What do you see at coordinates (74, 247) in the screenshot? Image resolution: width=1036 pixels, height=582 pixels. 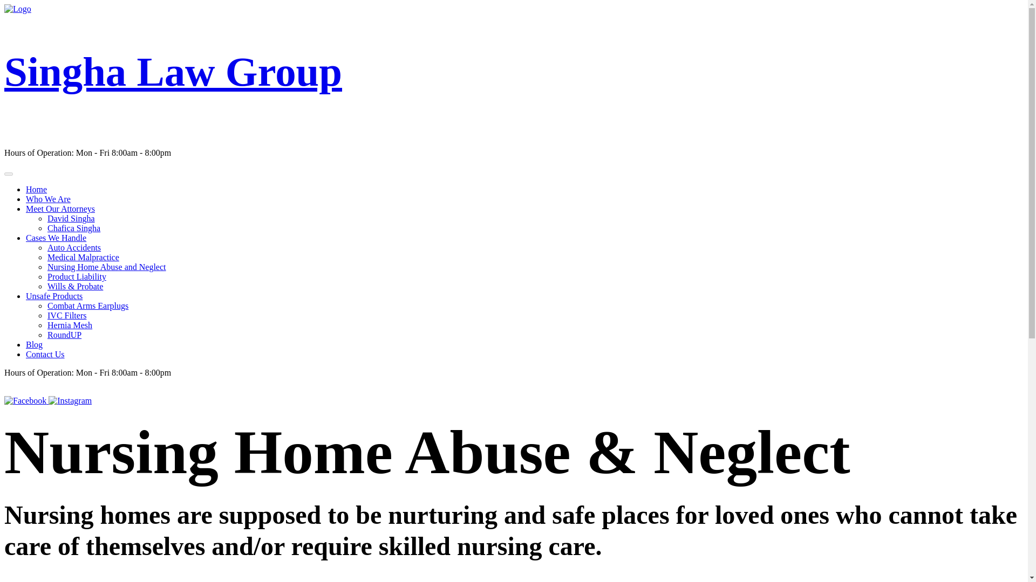 I see `Auto Accidents` at bounding box center [74, 247].